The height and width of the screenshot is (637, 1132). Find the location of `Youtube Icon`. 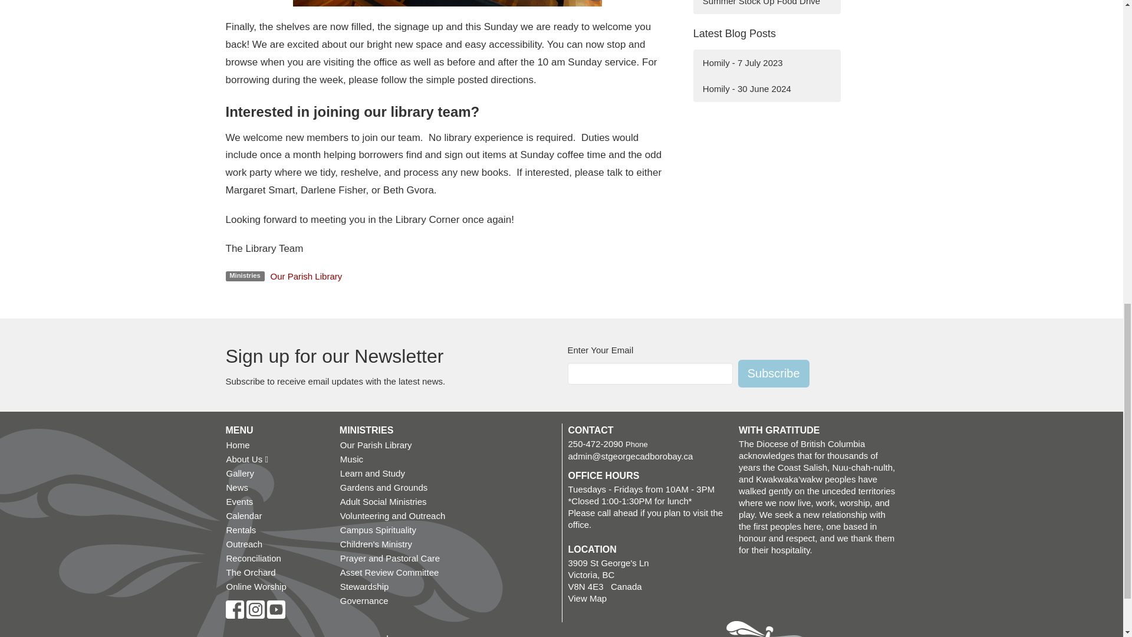

Youtube Icon is located at coordinates (275, 609).